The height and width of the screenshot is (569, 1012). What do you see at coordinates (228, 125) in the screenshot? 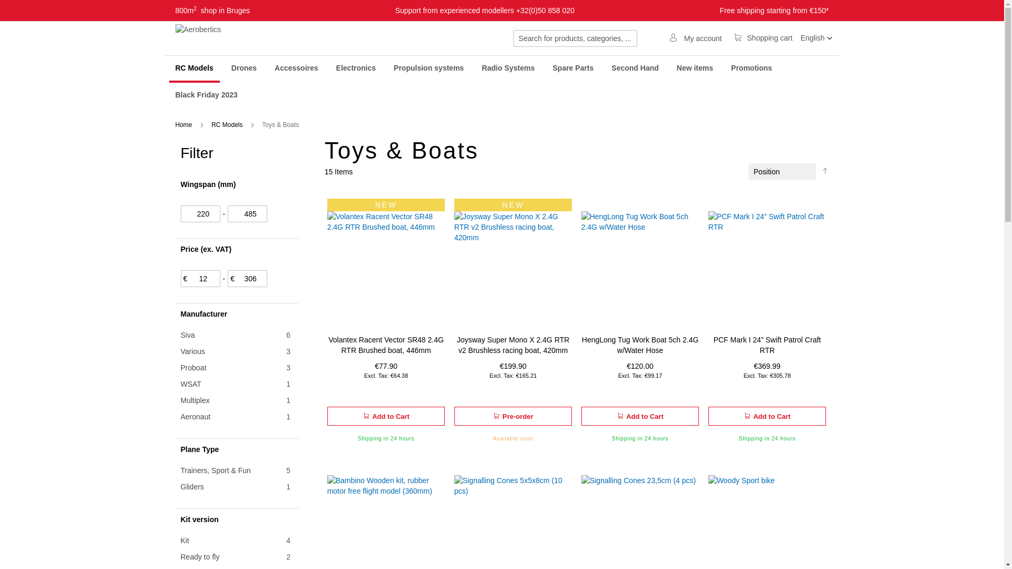
I see `RC Models` at bounding box center [228, 125].